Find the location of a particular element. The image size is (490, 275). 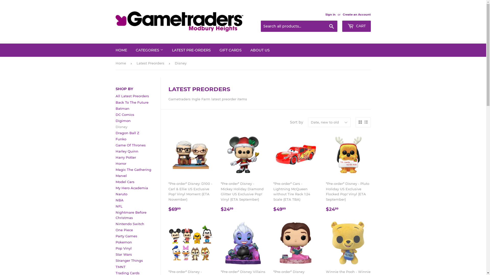

NFL is located at coordinates (119, 206).